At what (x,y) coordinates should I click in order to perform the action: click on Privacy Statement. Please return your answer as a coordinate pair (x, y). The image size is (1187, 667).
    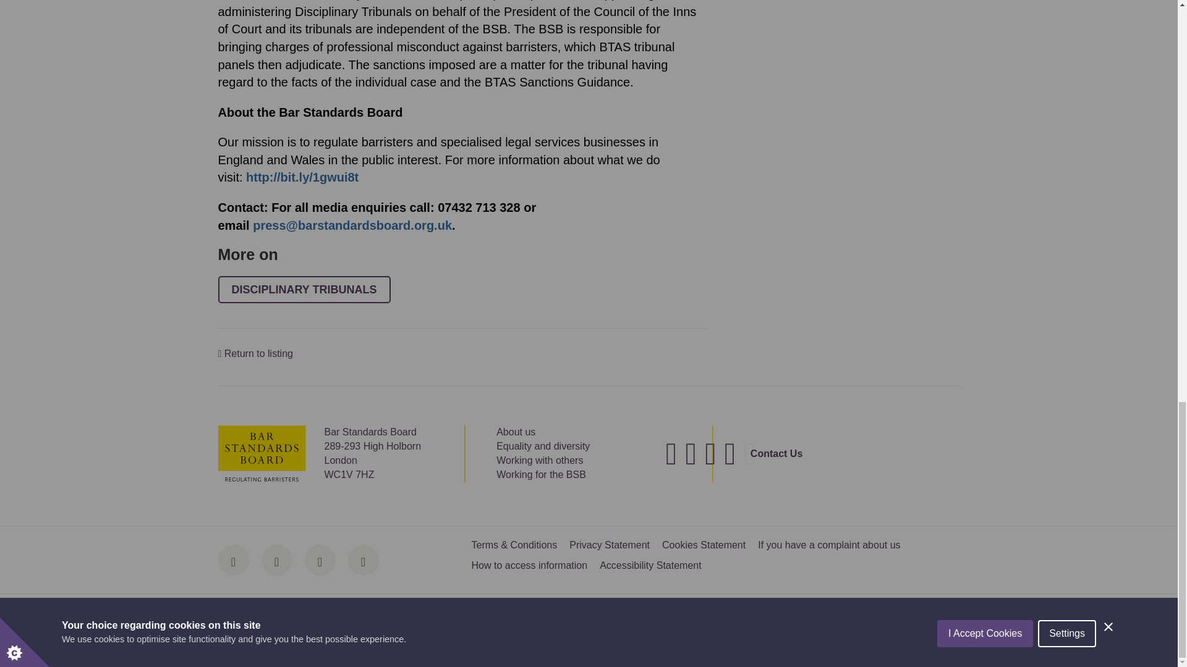
    Looking at the image, I should click on (610, 545).